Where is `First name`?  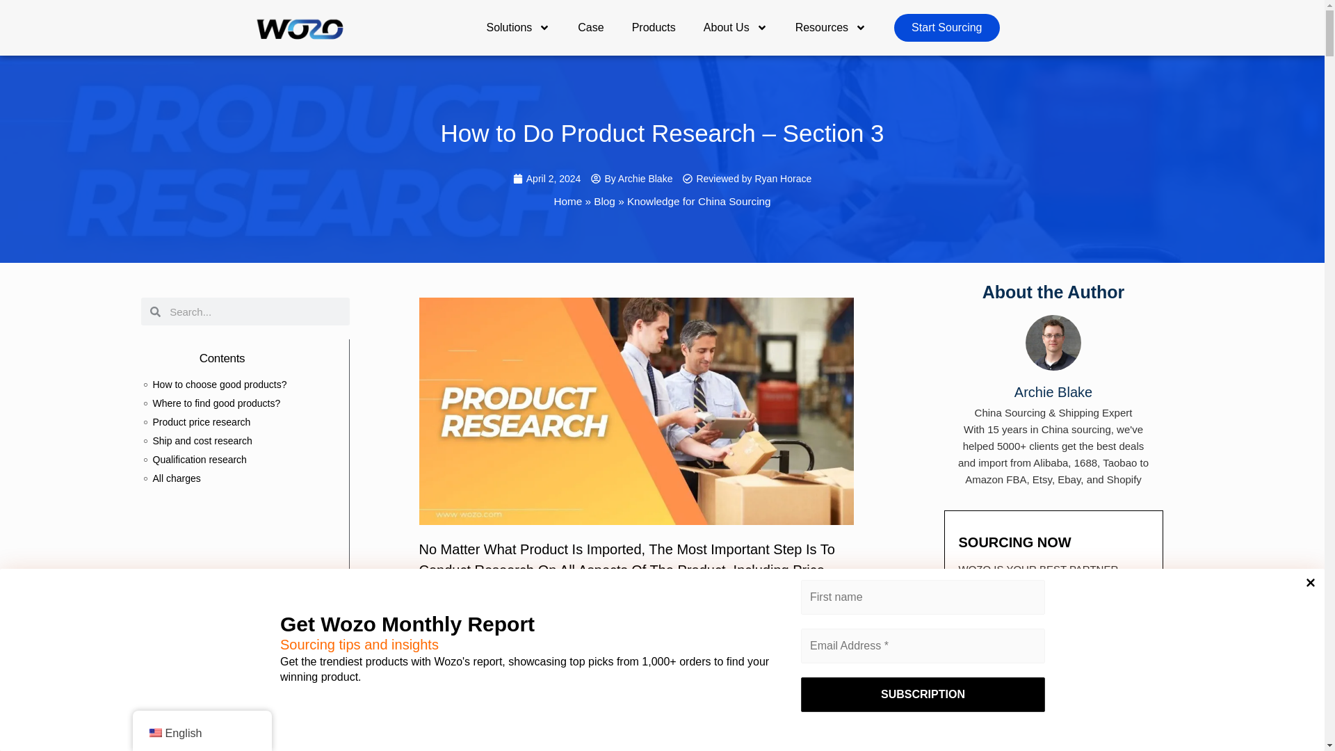 First name is located at coordinates (923, 597).